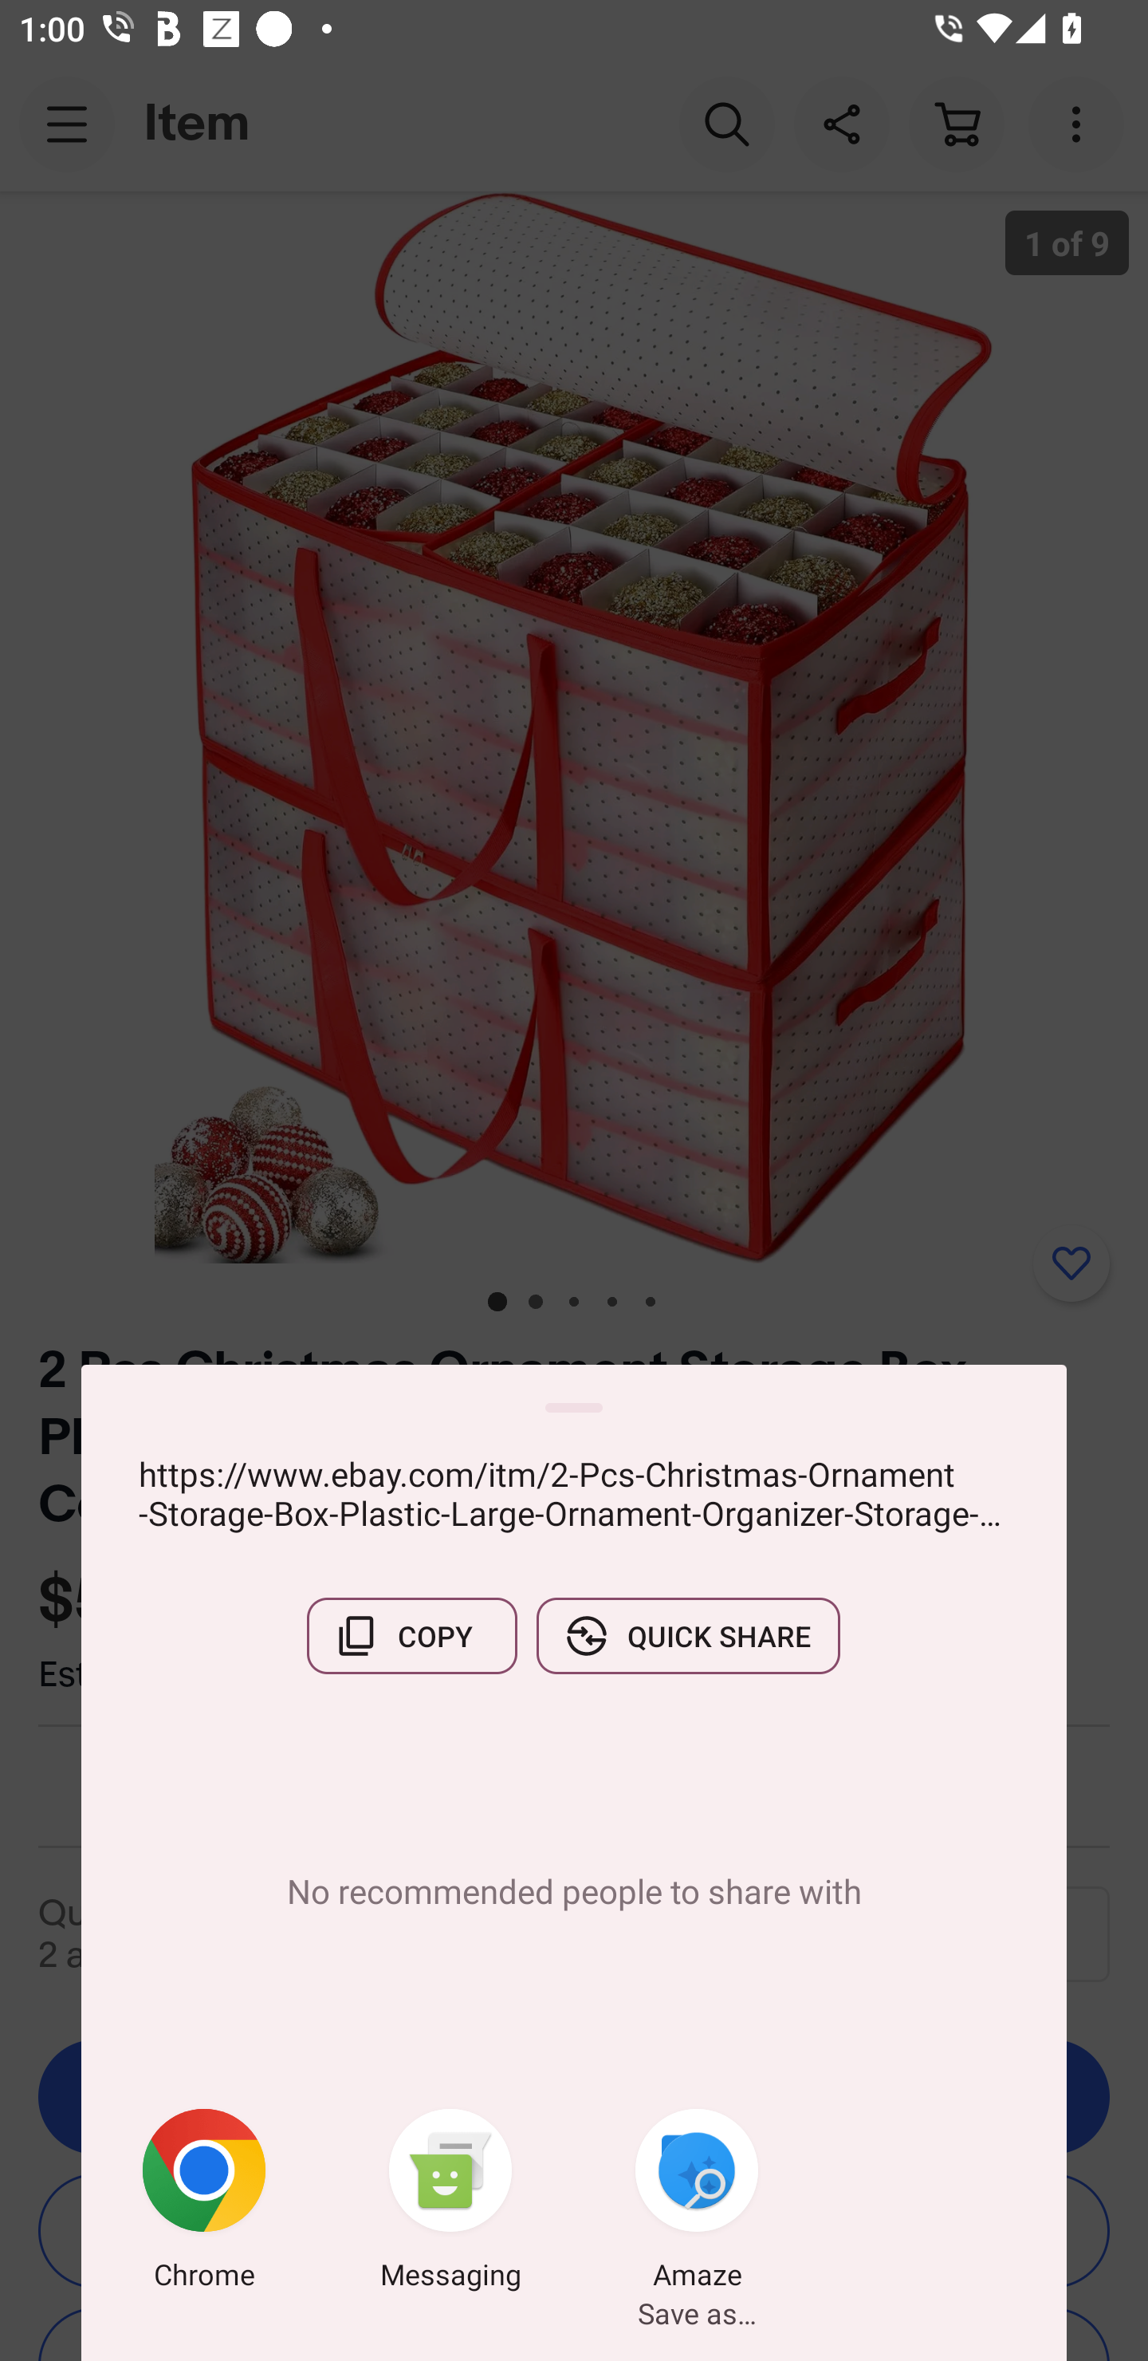  What do you see at coordinates (450, 2204) in the screenshot?
I see `Messaging` at bounding box center [450, 2204].